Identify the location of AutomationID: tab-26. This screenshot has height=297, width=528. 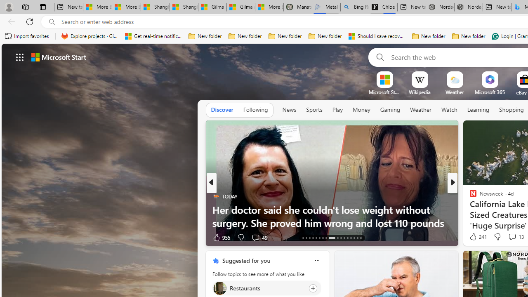
(351, 238).